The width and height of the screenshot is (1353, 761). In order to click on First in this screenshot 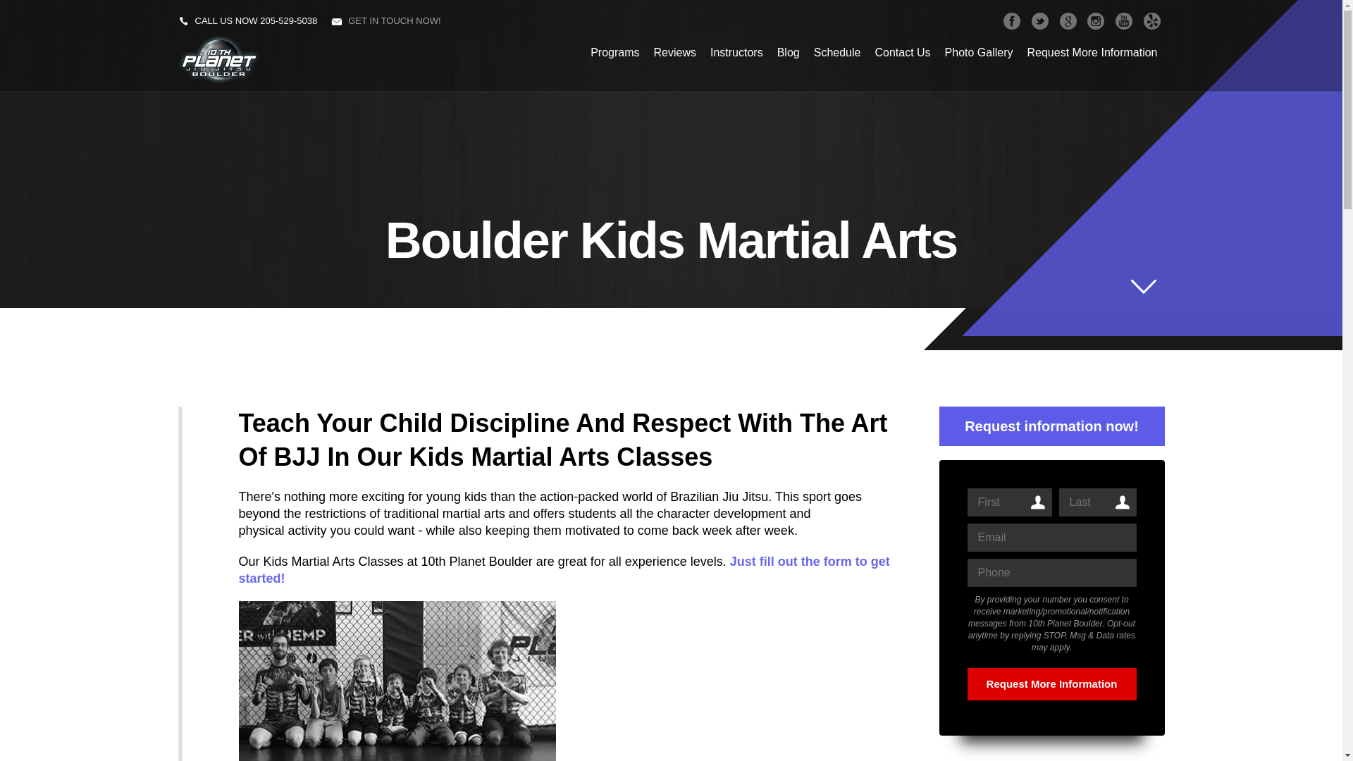, I will do `click(1009, 502)`.